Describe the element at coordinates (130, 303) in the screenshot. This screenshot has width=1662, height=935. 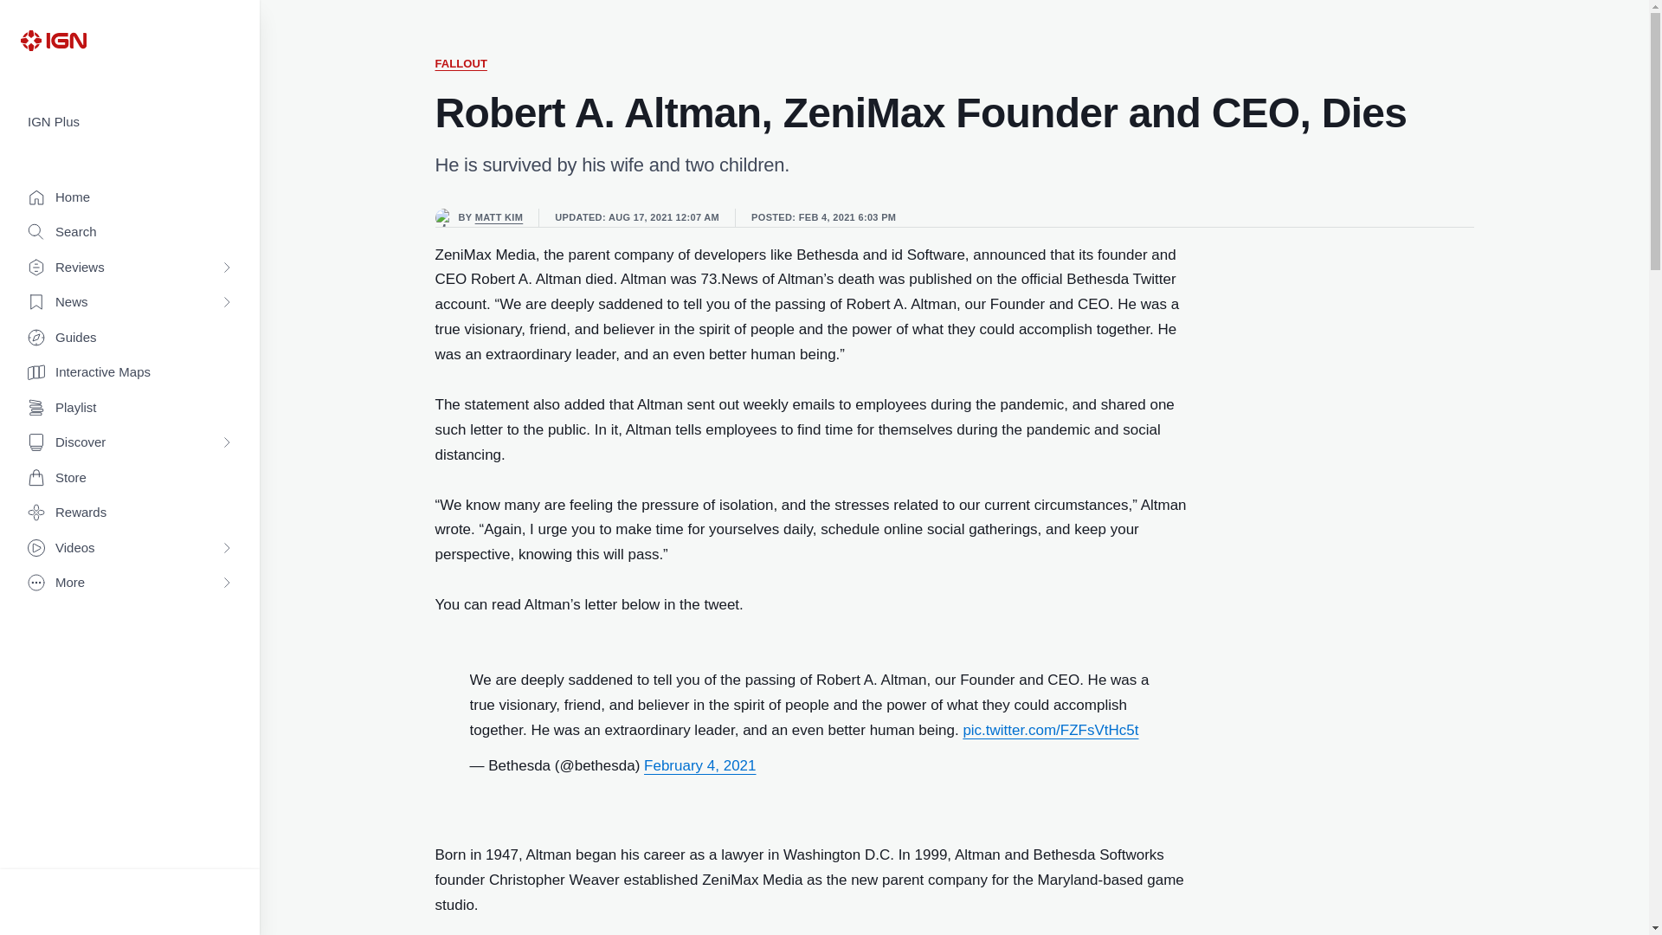
I see `News` at that location.